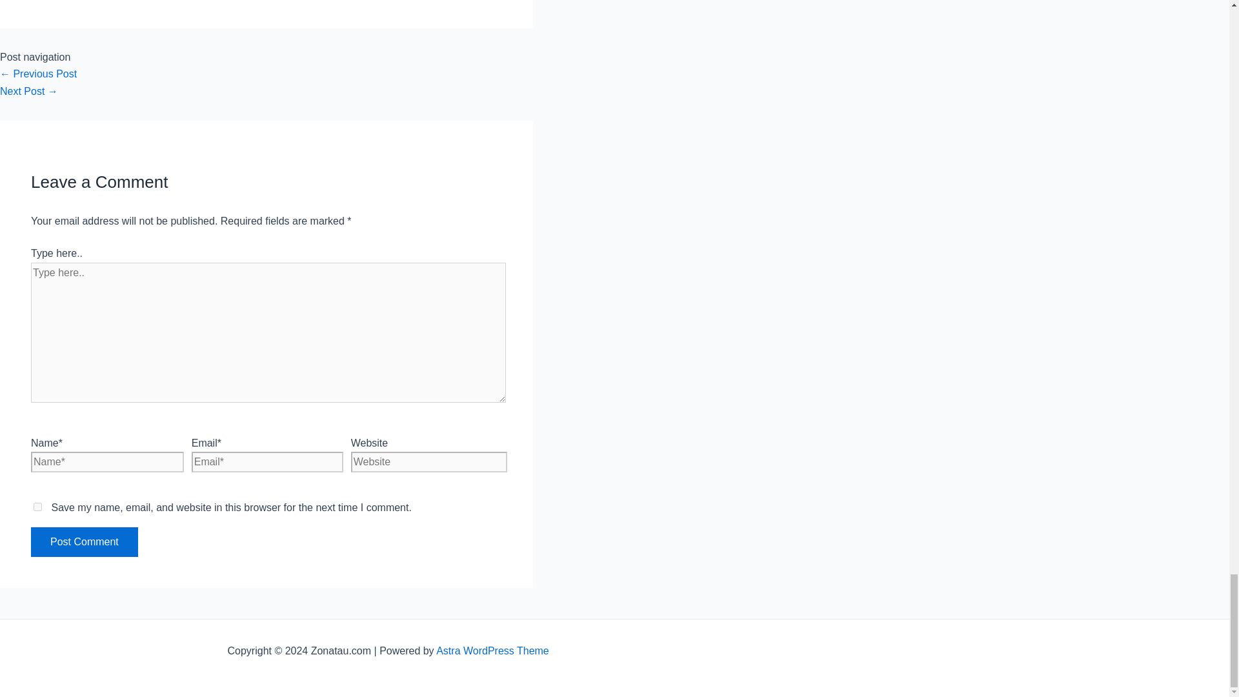  I want to click on Astra WordPress Theme, so click(492, 651).